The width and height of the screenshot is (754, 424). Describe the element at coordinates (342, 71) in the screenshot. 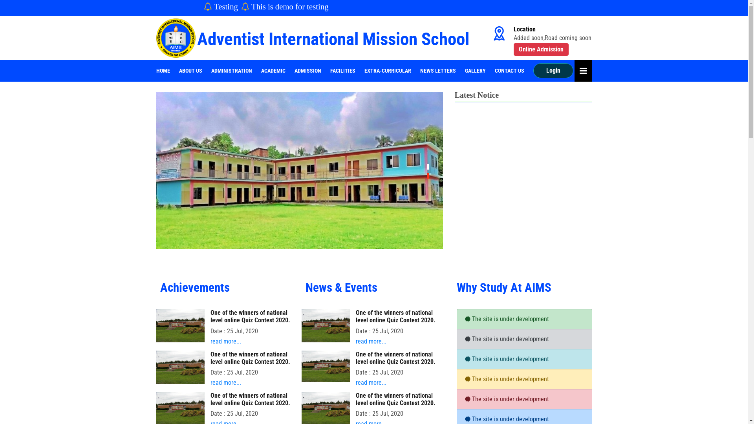

I see `FACILITIES` at that location.